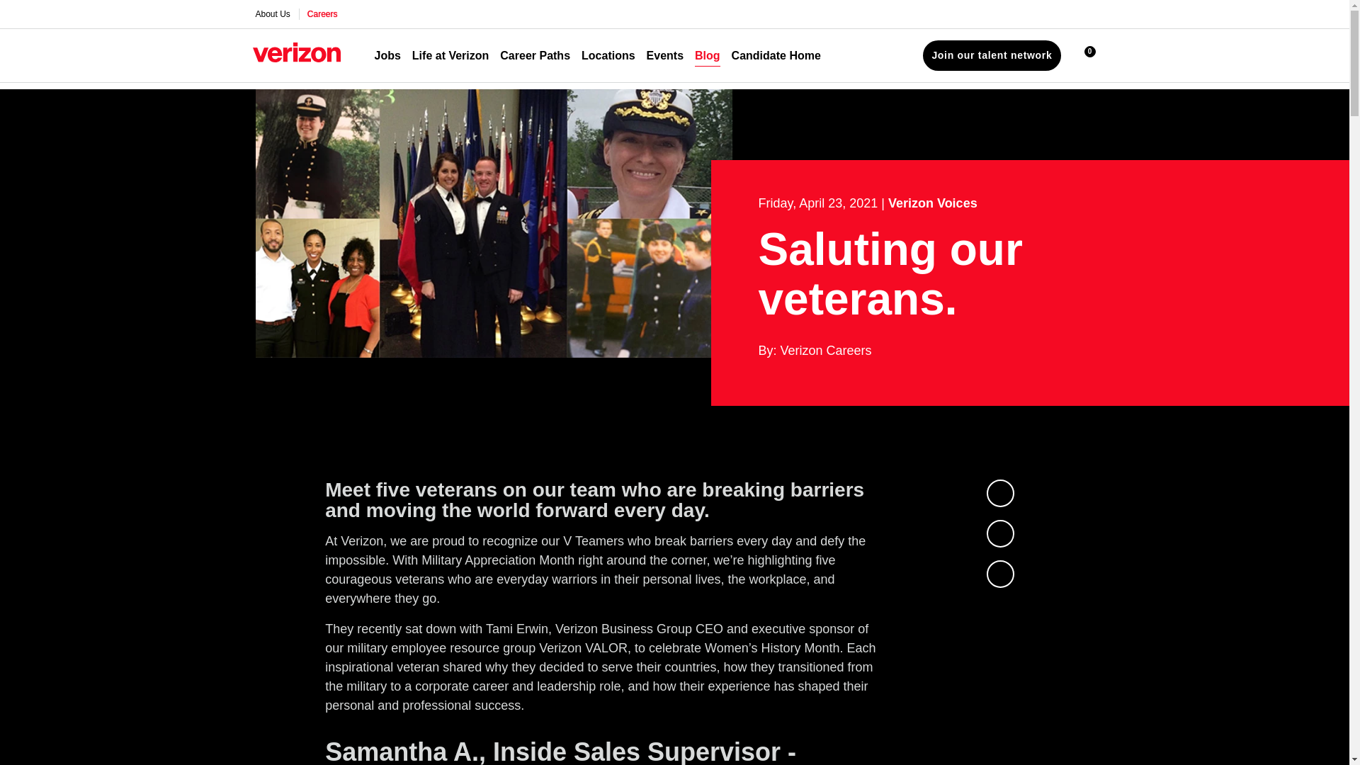 Image resolution: width=1360 pixels, height=765 pixels. What do you see at coordinates (776, 55) in the screenshot?
I see `Candidate Home` at bounding box center [776, 55].